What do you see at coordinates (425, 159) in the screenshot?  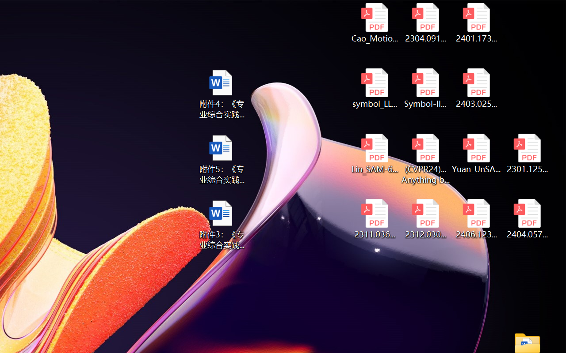 I see `(CVPR24)Matching Anything by Segmenting Anything.pdf` at bounding box center [425, 159].